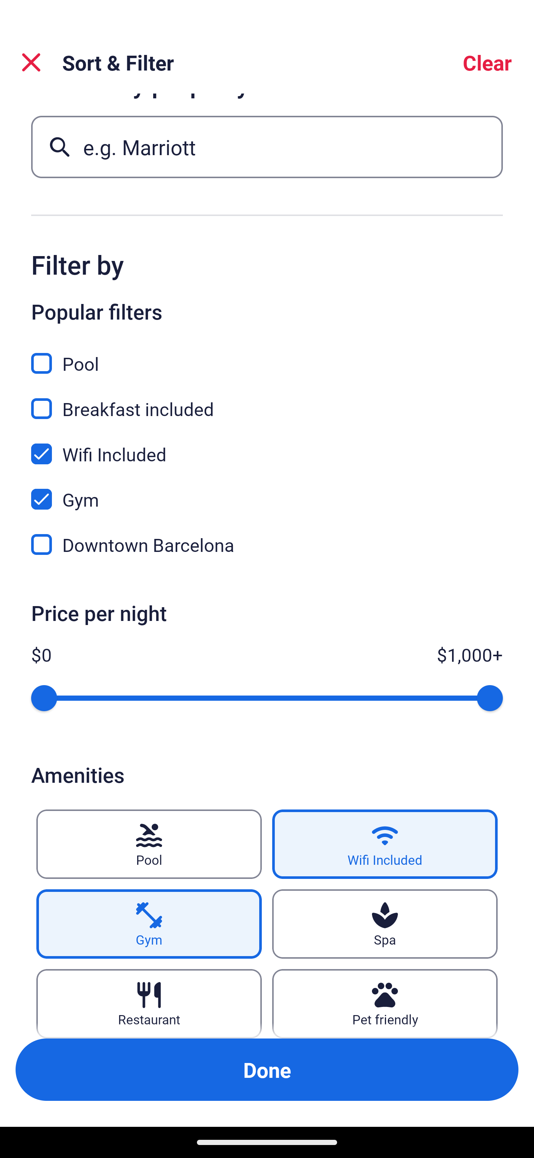 The image size is (534, 1158). I want to click on Breakfast included, Breakfast included, so click(267, 400).